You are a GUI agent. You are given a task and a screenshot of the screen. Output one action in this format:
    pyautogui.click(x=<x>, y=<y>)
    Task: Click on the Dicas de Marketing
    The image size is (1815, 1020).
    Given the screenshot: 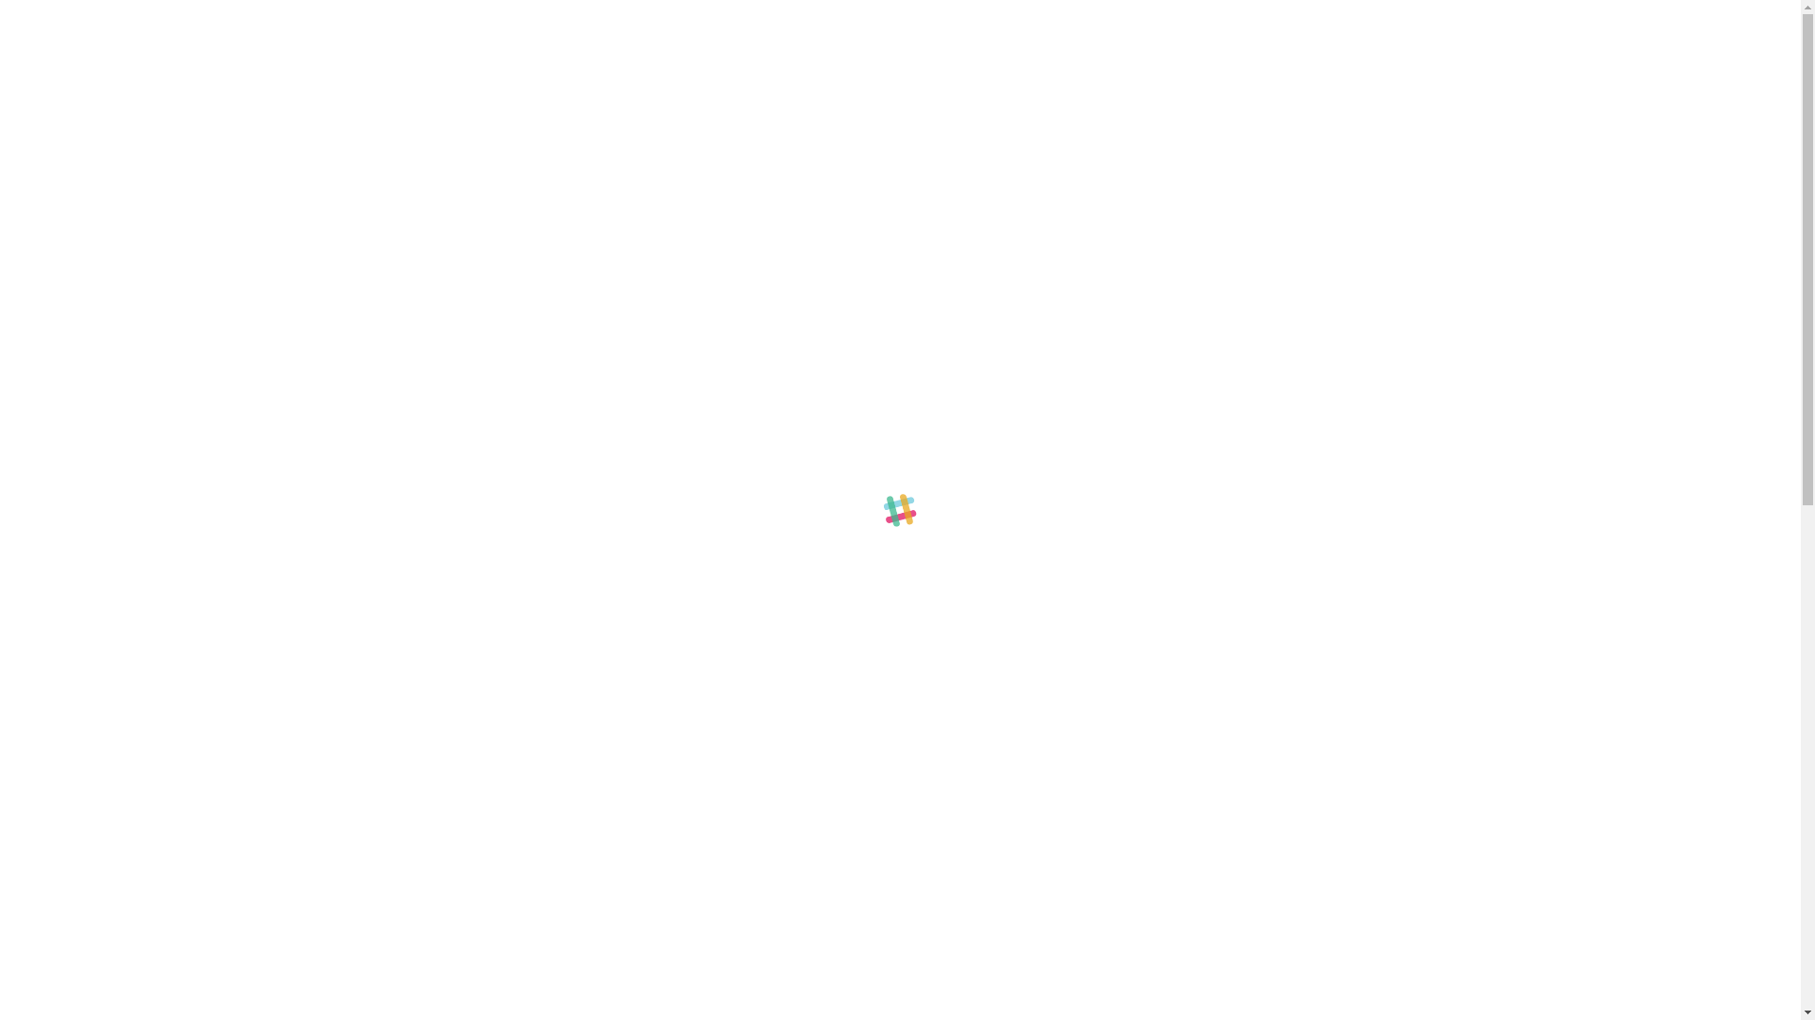 What is the action you would take?
    pyautogui.click(x=518, y=162)
    